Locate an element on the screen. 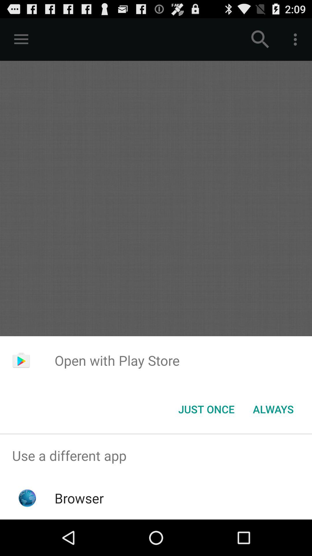 The height and width of the screenshot is (556, 312). click use a different item is located at coordinates (156, 456).